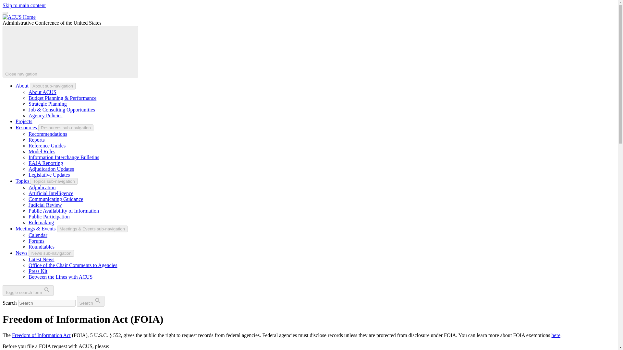  What do you see at coordinates (43, 92) in the screenshot?
I see `About ACUS` at bounding box center [43, 92].